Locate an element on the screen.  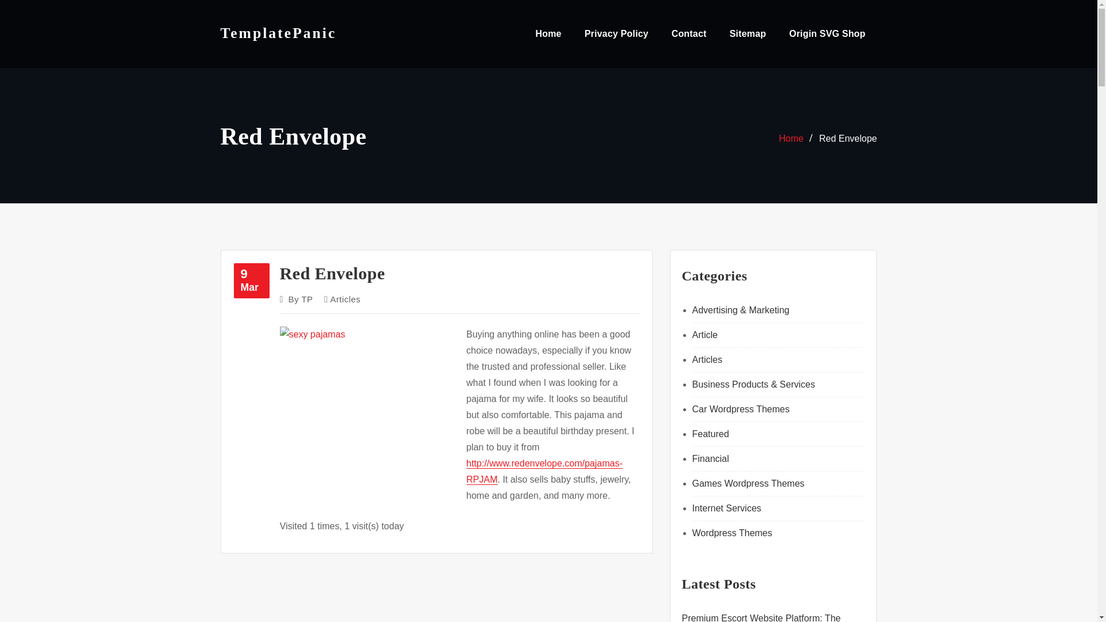
Articles is located at coordinates (705, 335).